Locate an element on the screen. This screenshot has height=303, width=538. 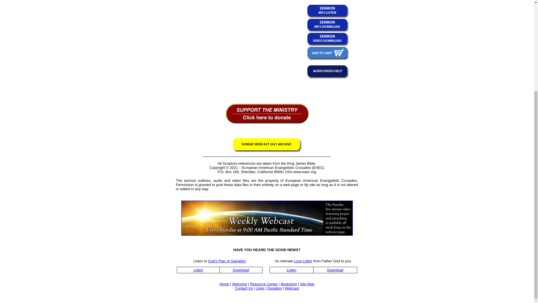
Download is located at coordinates (241, 270).